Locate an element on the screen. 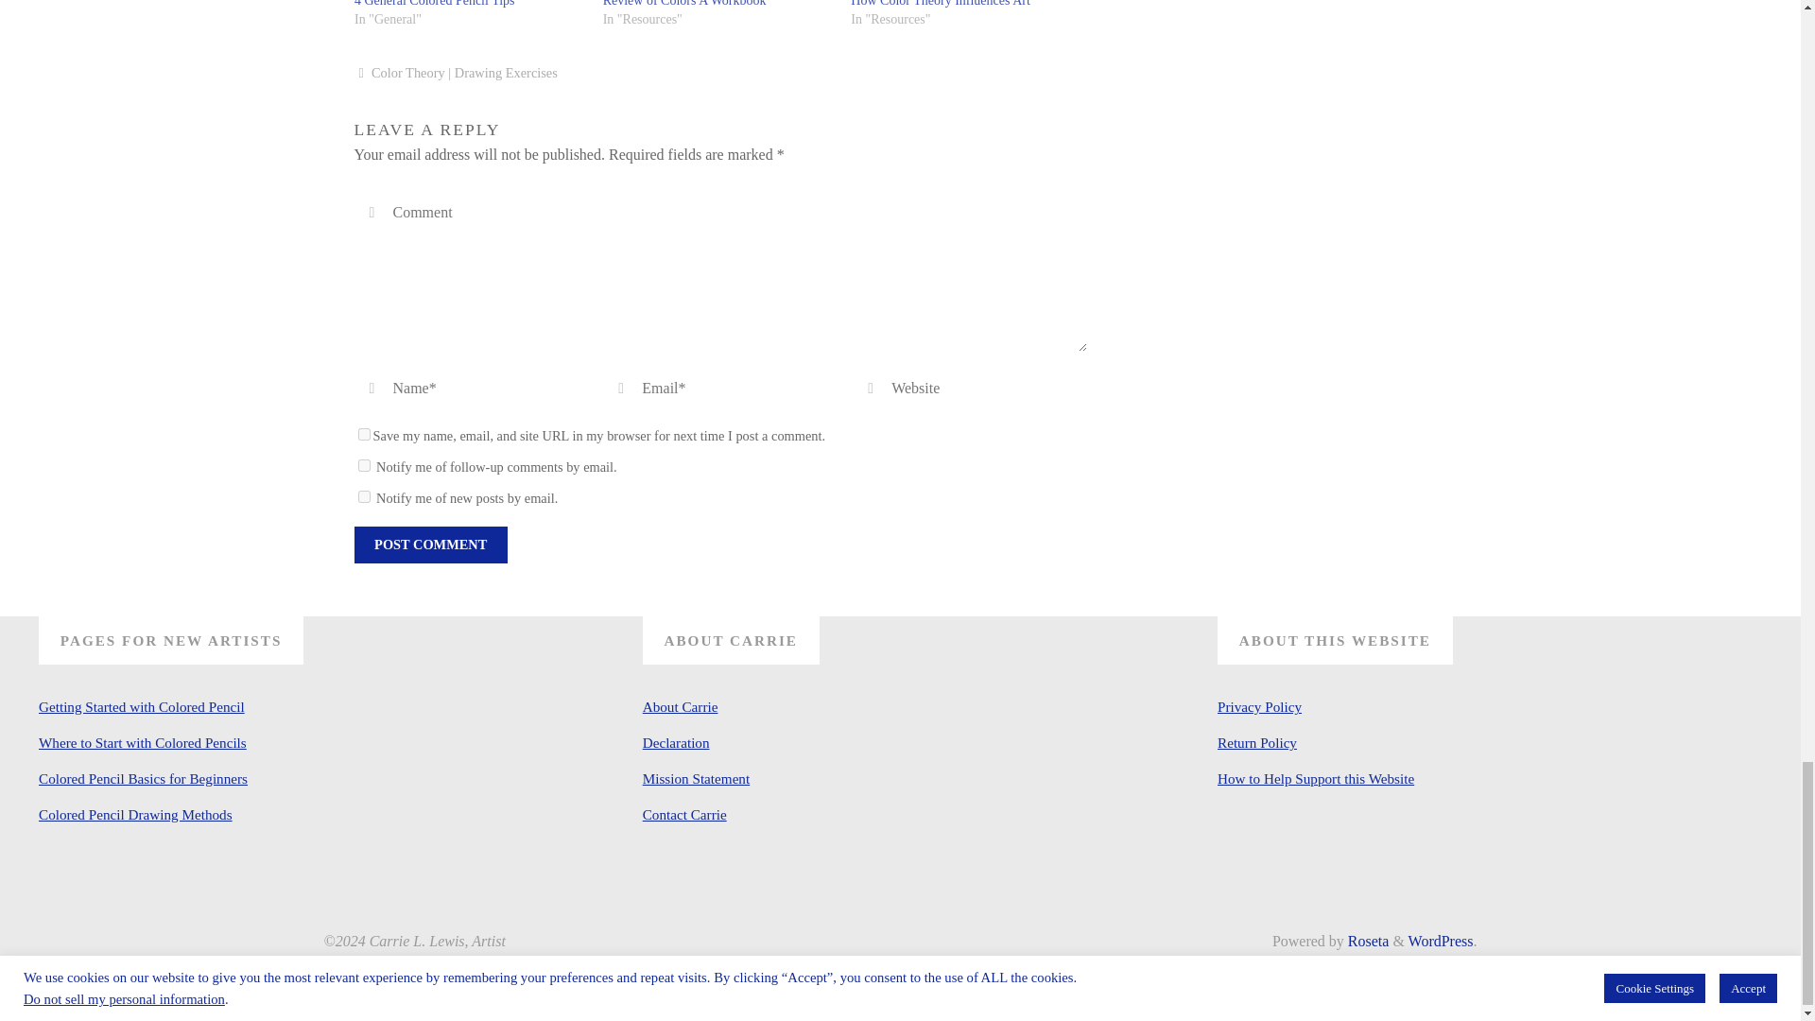 This screenshot has width=1815, height=1021. Post Comment is located at coordinates (429, 545).